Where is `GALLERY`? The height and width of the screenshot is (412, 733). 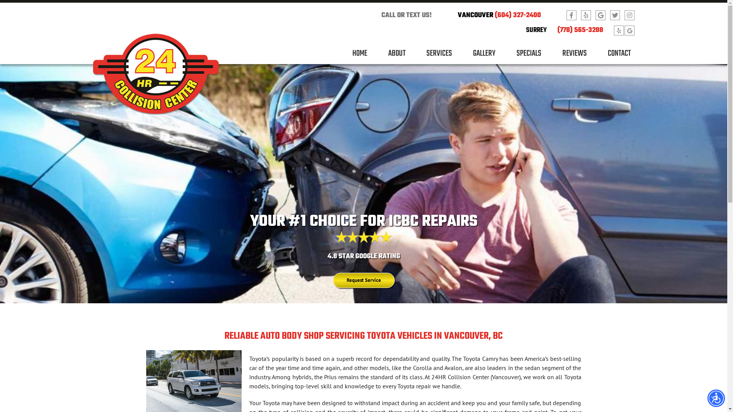 GALLERY is located at coordinates (484, 56).